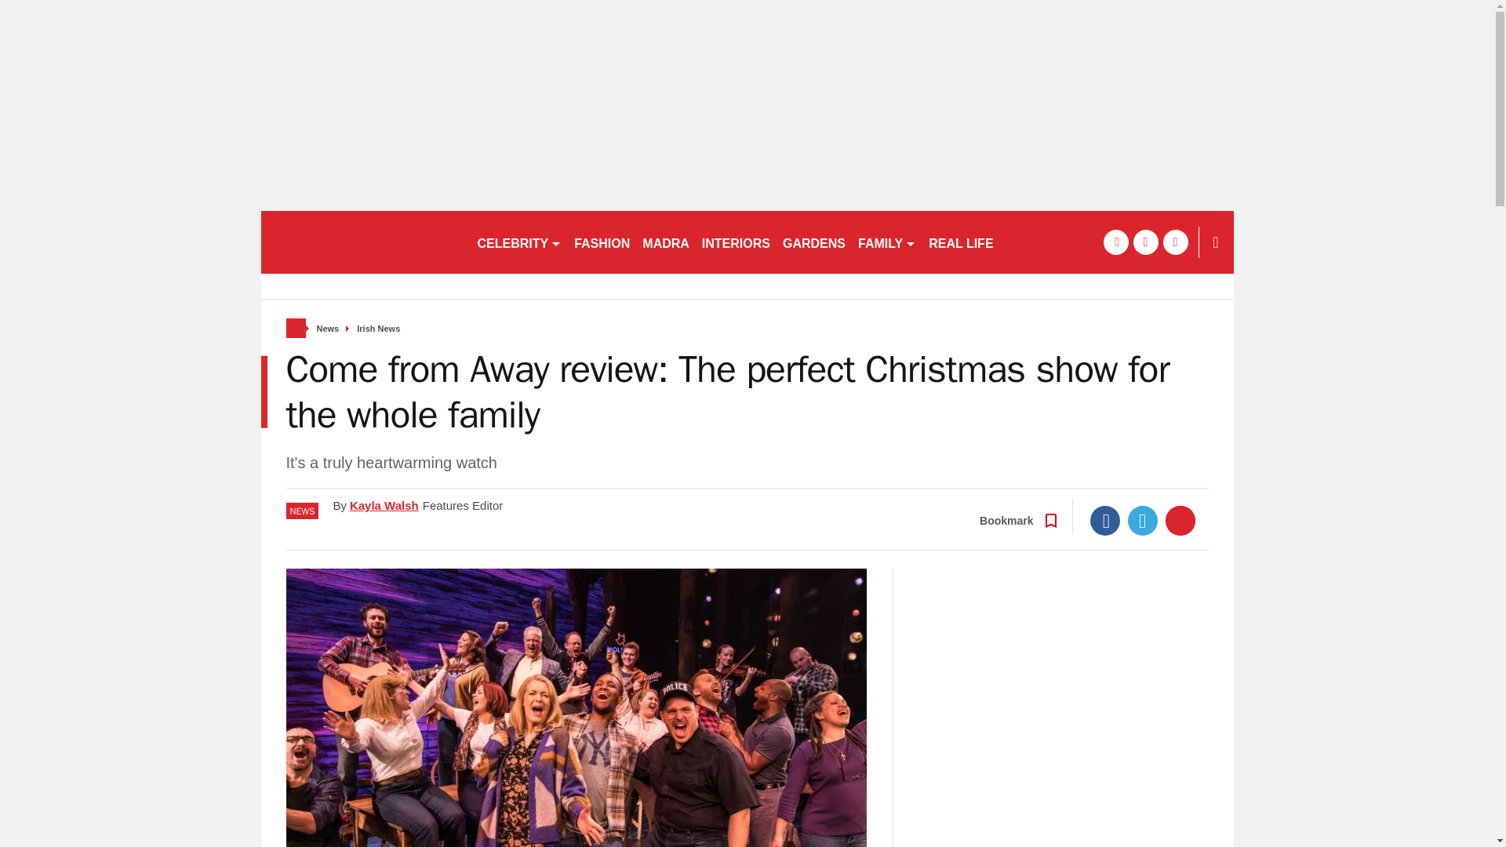  Describe the element at coordinates (1143, 520) in the screenshot. I see `Twitter` at that location.